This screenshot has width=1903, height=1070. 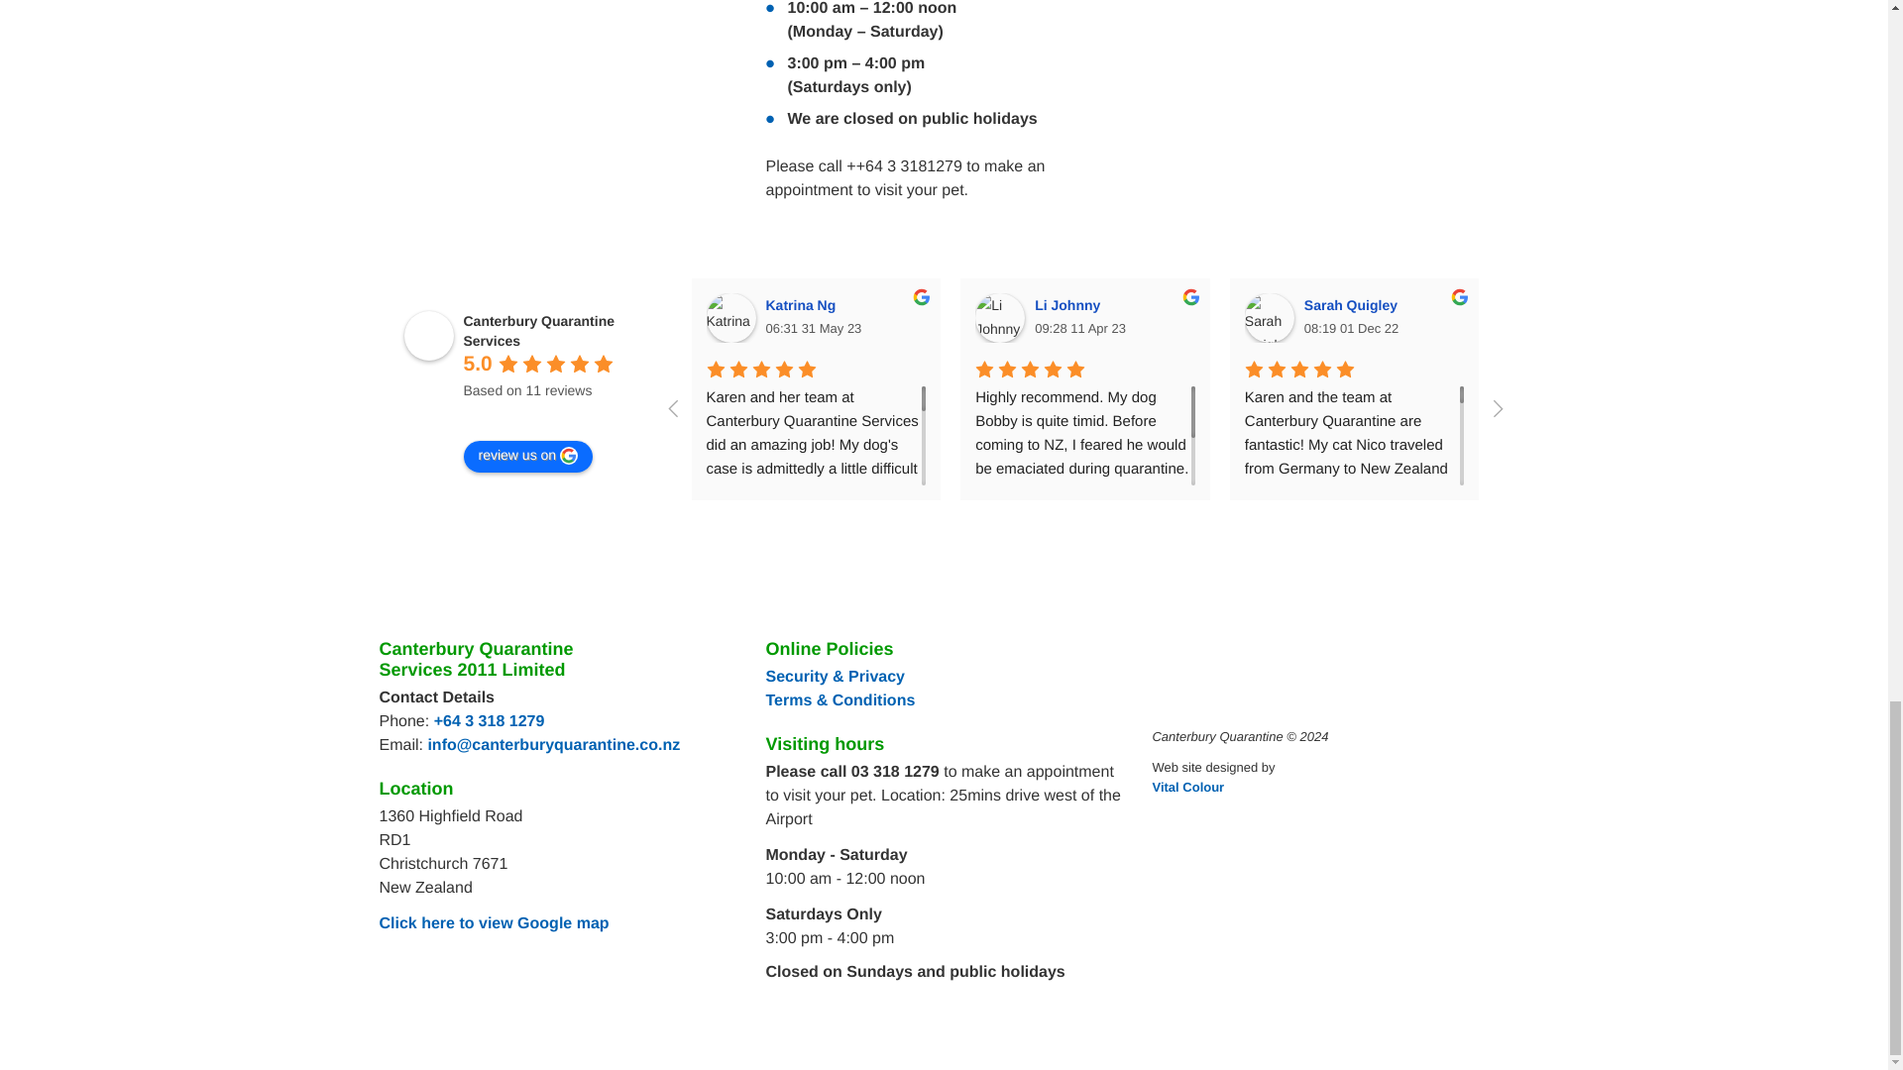 I want to click on Sarah Quigley, so click(x=1354, y=305).